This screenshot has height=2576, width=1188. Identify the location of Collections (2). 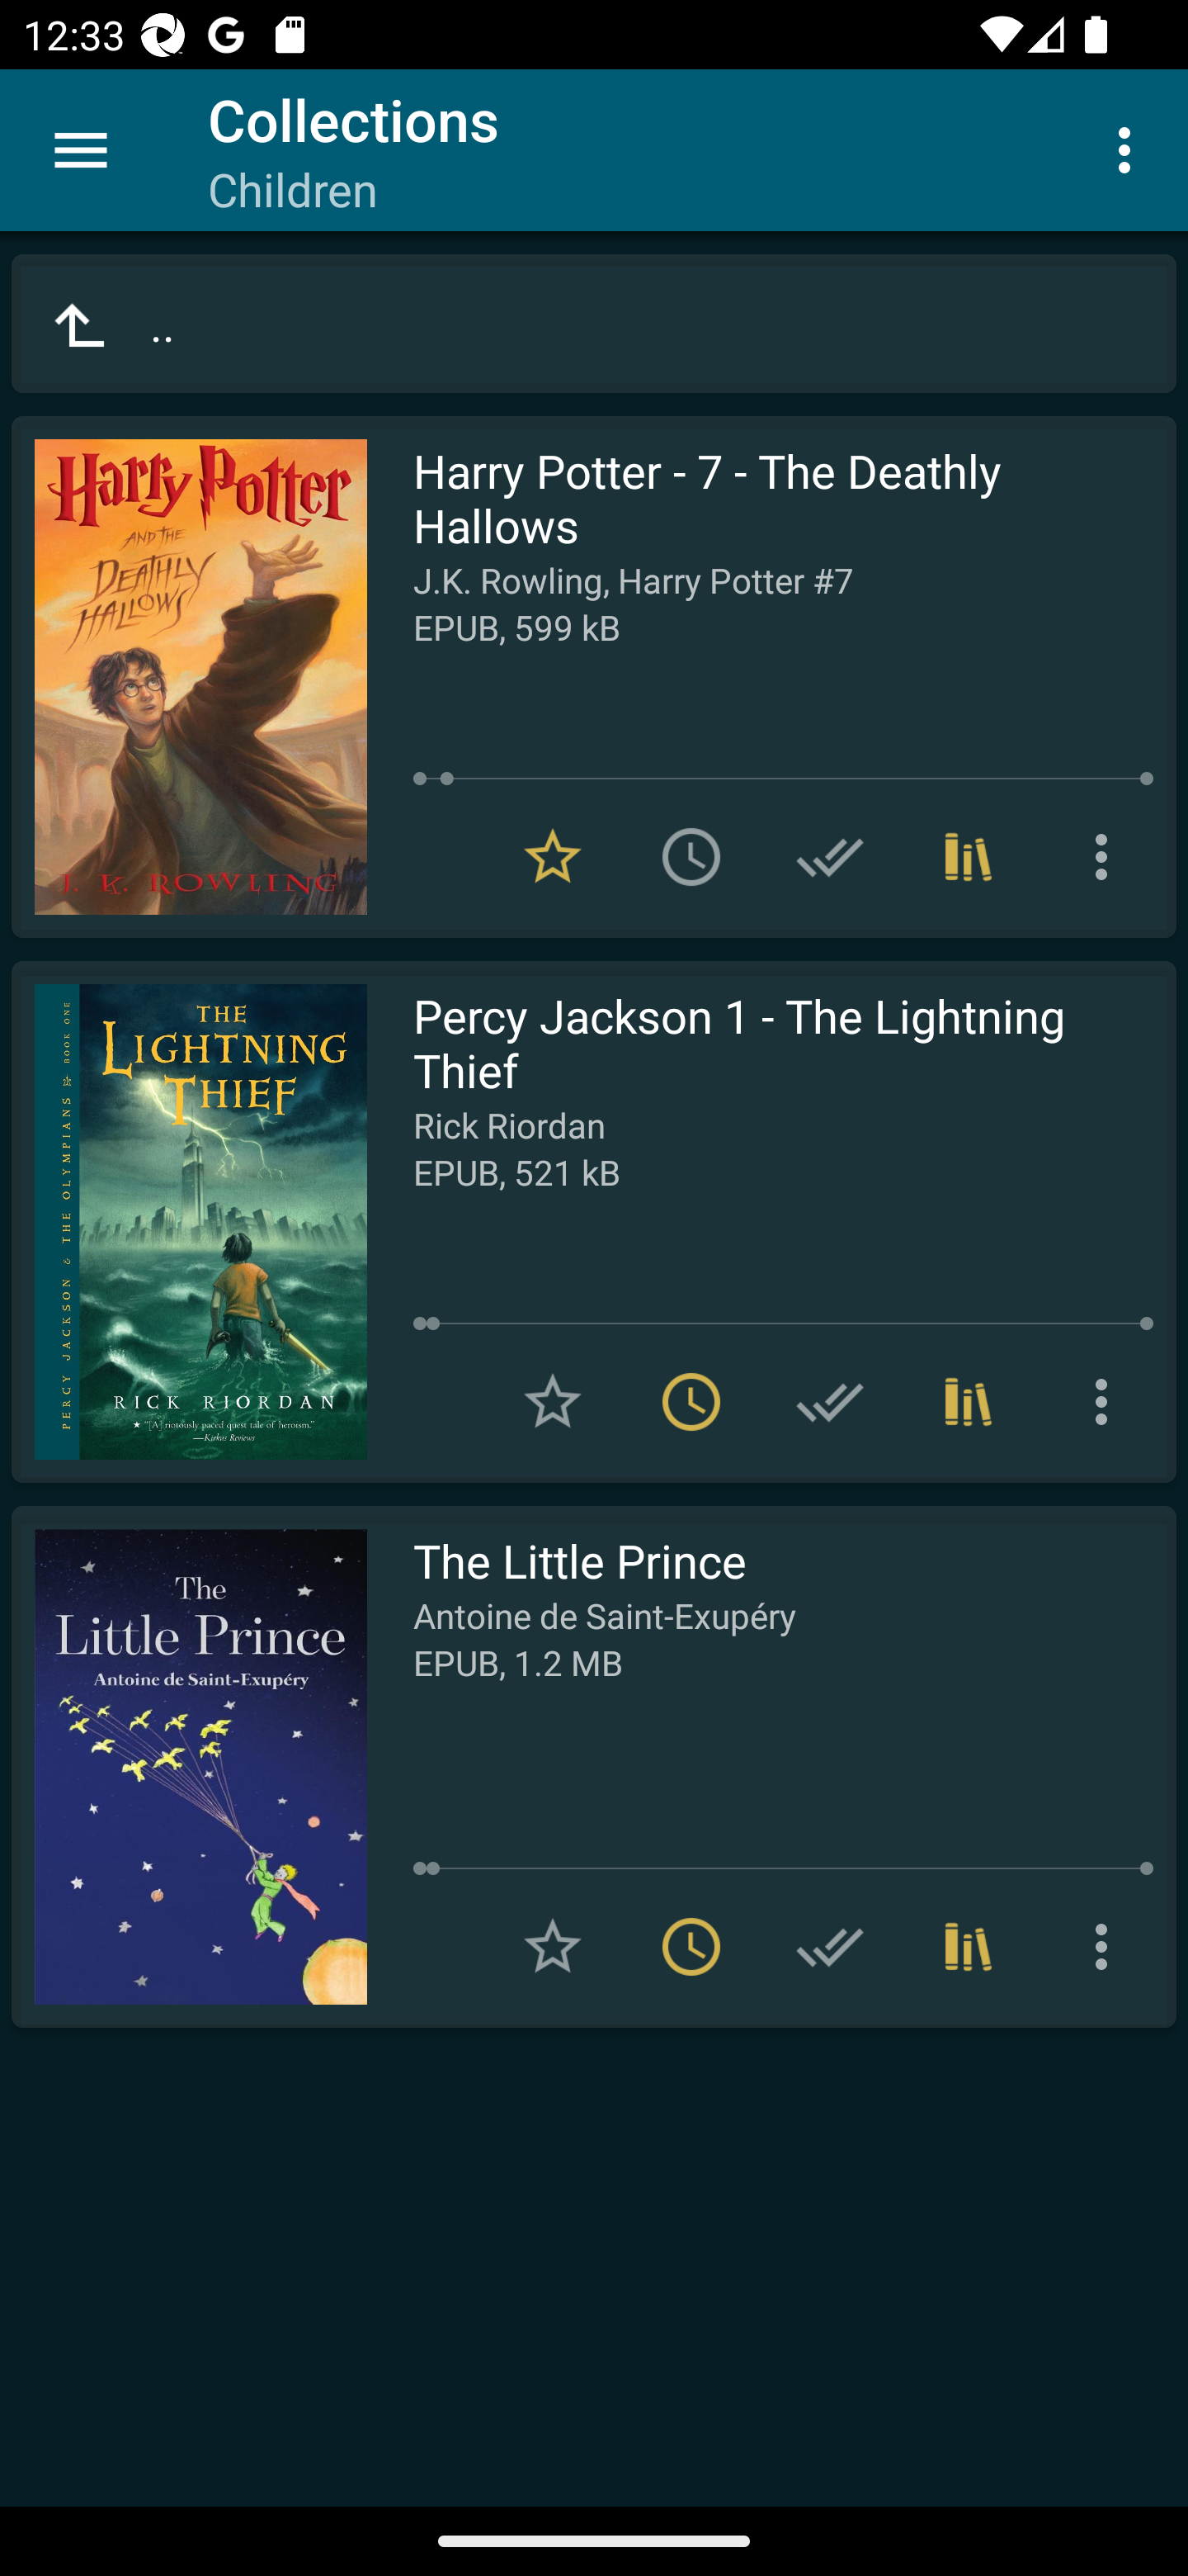
(969, 857).